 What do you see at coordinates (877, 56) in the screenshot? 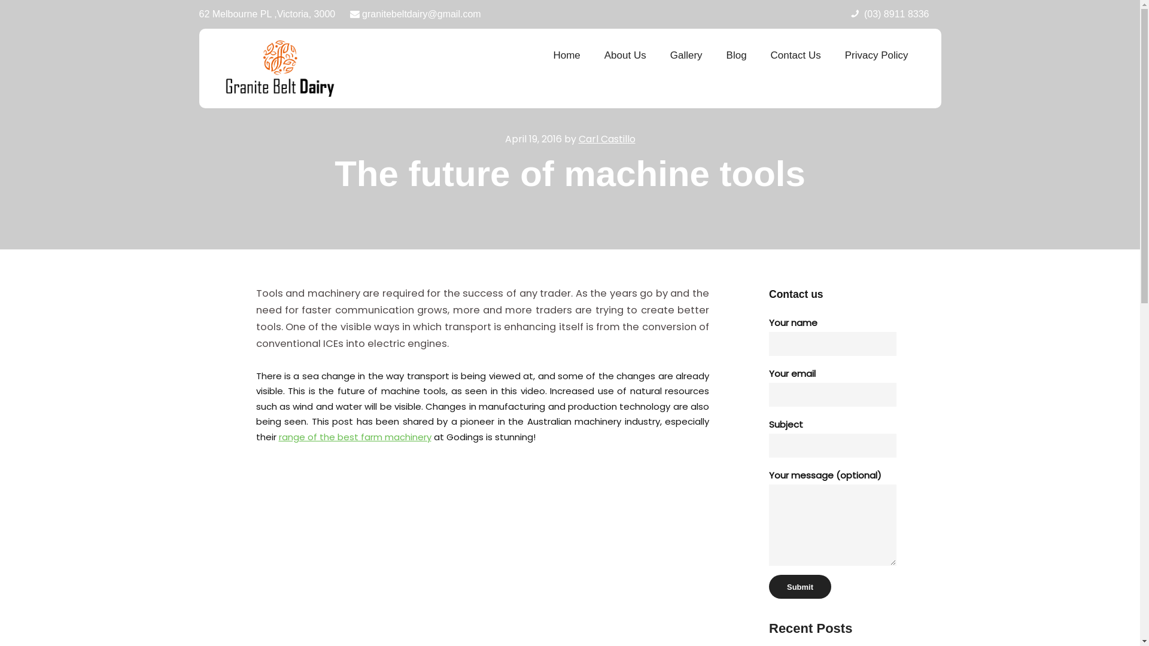
I see `Privacy Policy` at bounding box center [877, 56].